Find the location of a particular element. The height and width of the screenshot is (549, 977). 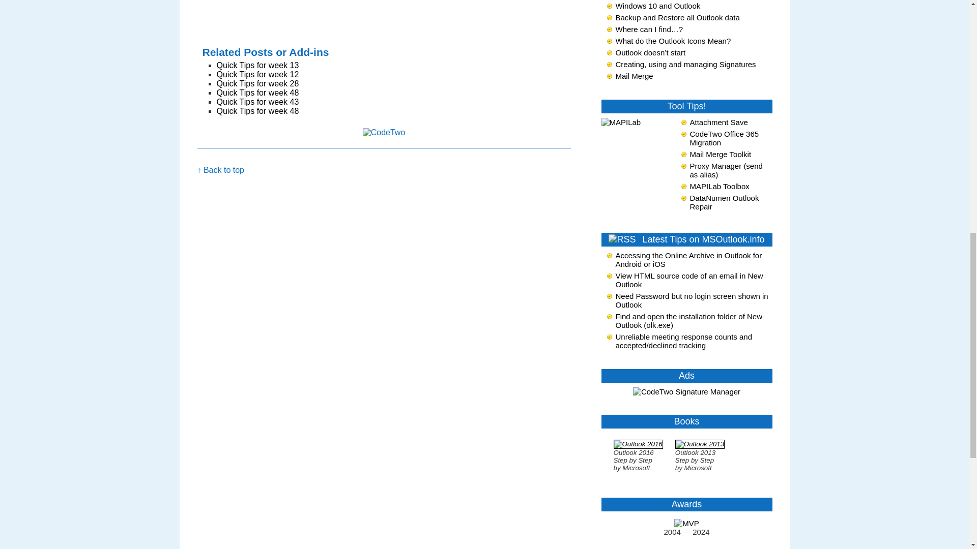

Quick Tips for week 48 is located at coordinates (257, 93).